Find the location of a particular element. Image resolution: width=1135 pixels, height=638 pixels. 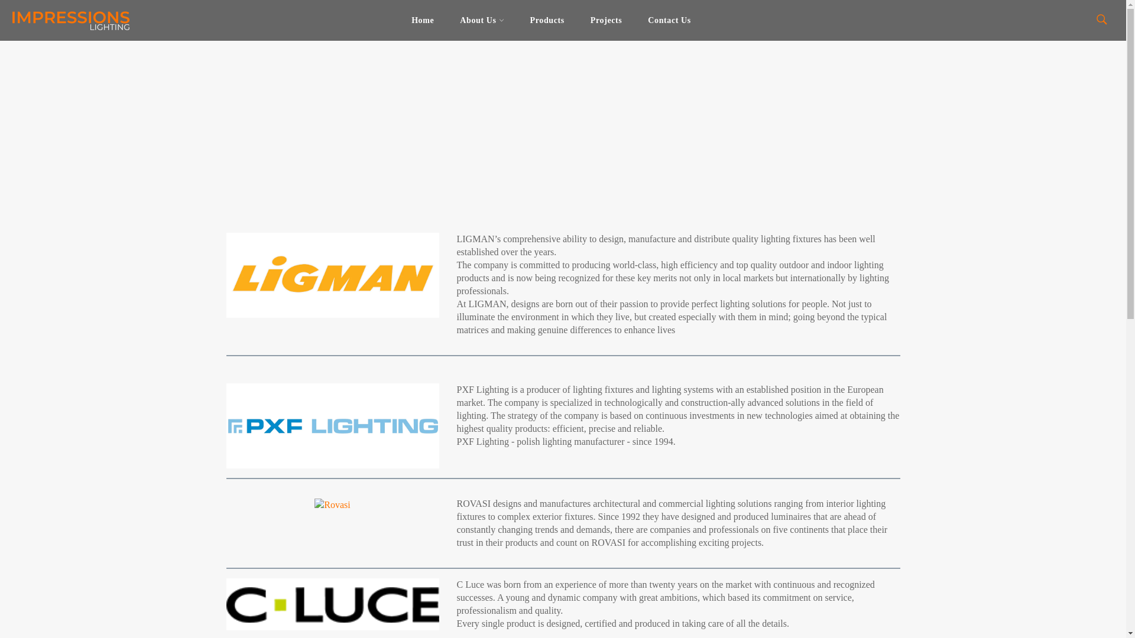

Contact Us is located at coordinates (669, 20).